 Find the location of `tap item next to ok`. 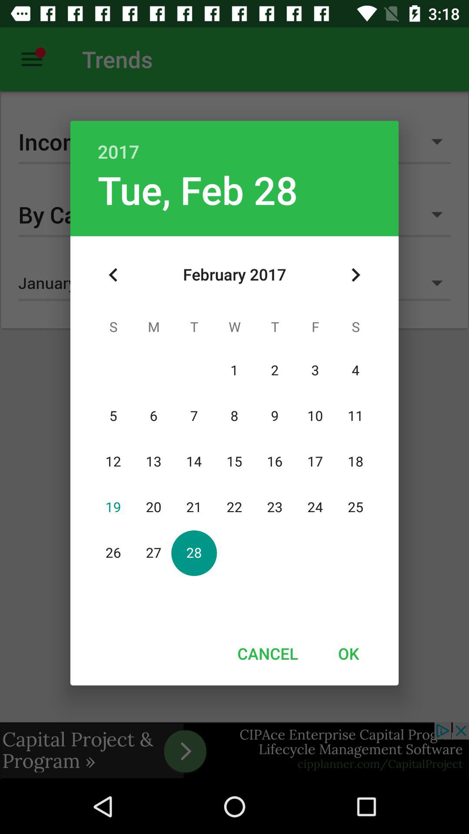

tap item next to ok is located at coordinates (268, 653).